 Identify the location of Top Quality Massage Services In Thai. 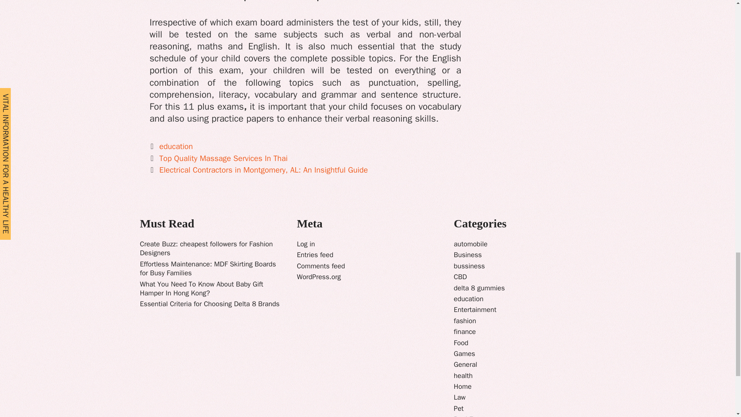
(223, 158).